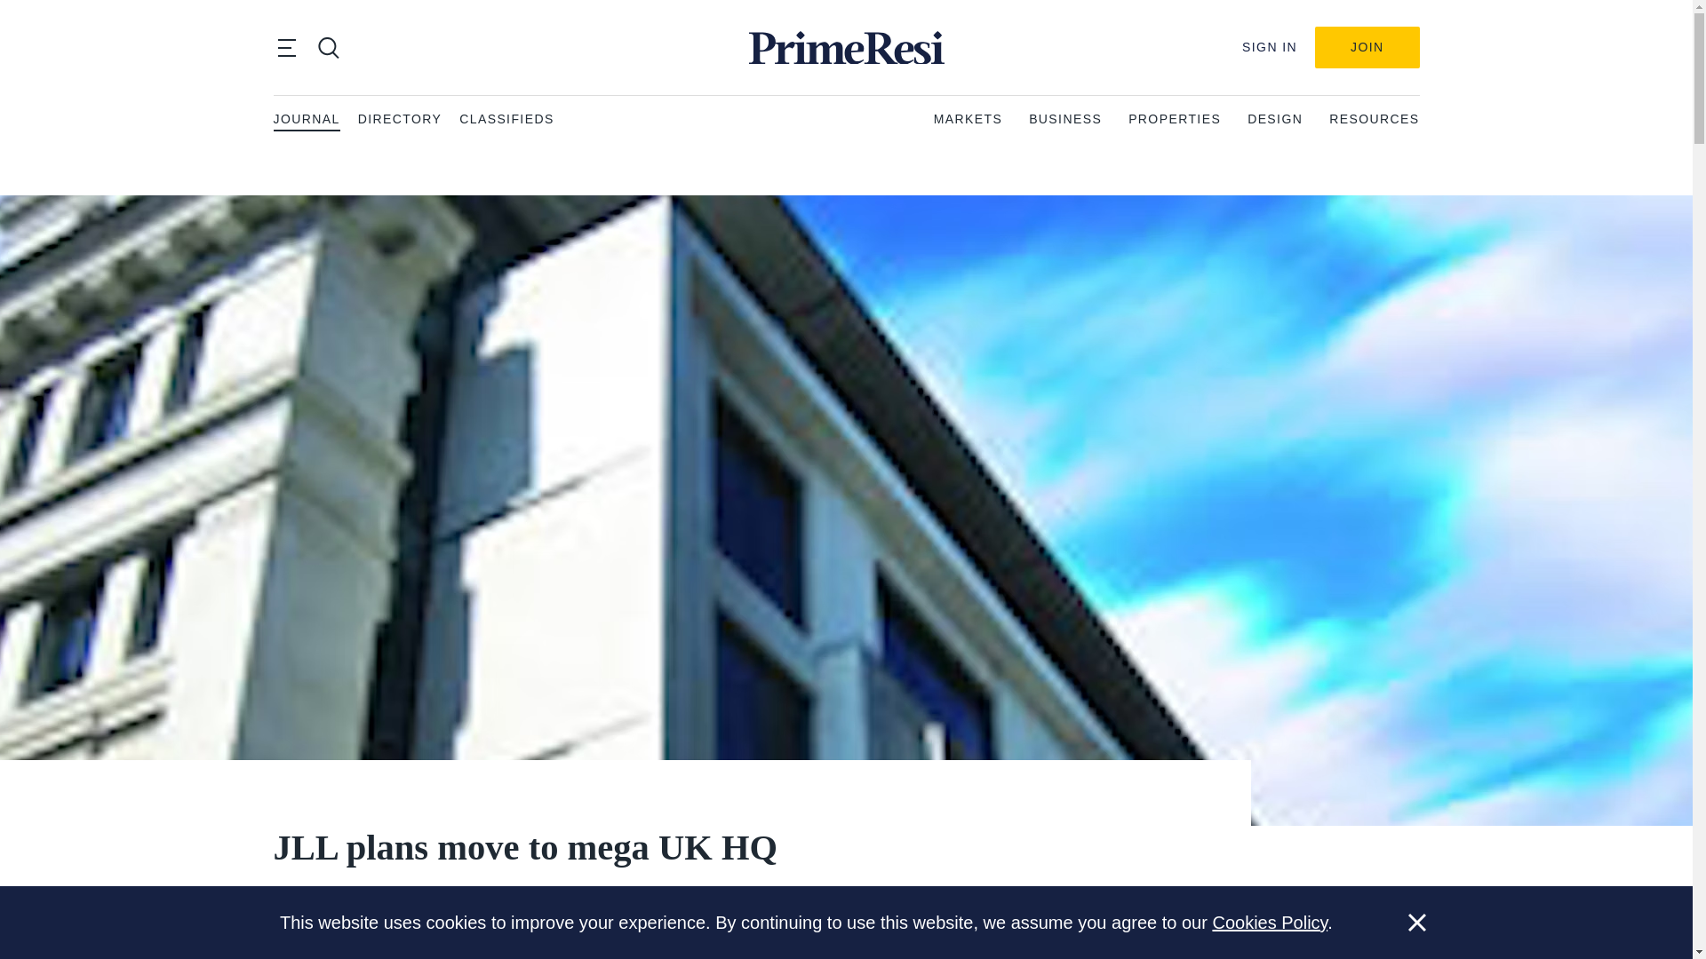 Image resolution: width=1706 pixels, height=959 pixels. Describe the element at coordinates (306, 119) in the screenshot. I see `JOURNAL` at that location.